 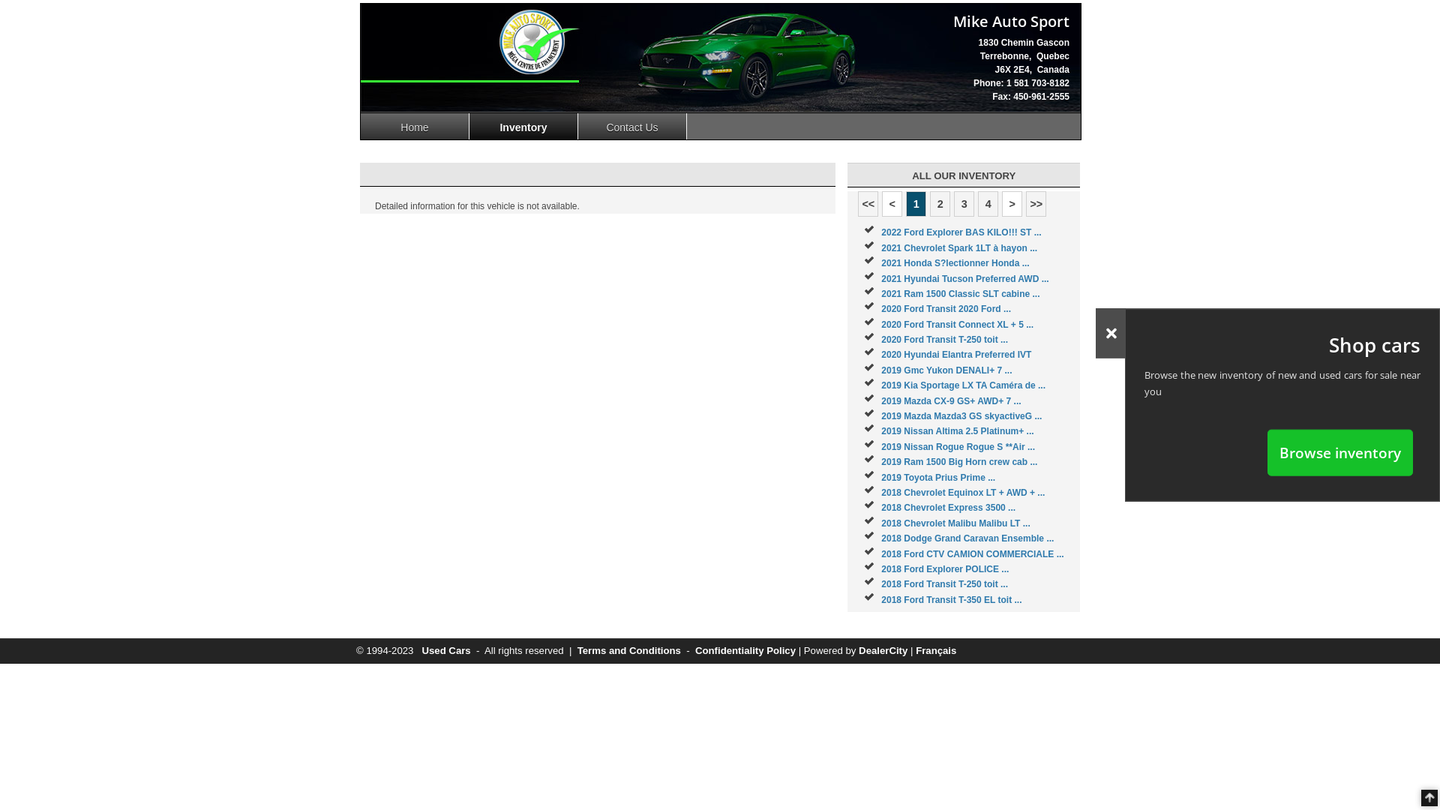 What do you see at coordinates (916, 204) in the screenshot?
I see `1` at bounding box center [916, 204].